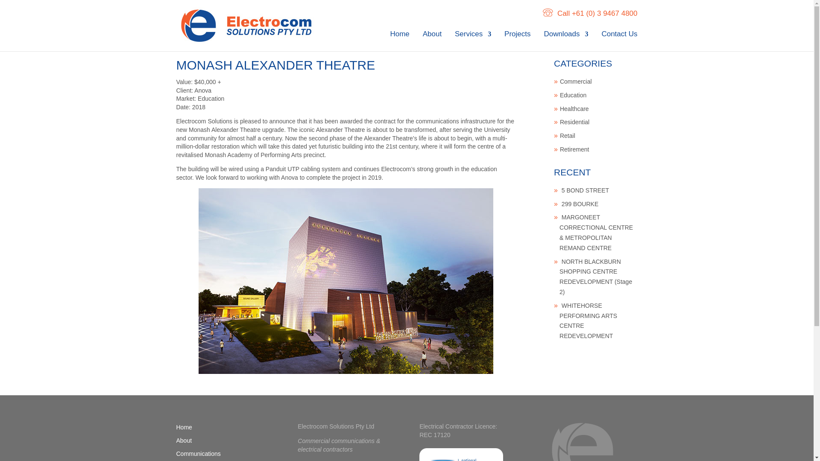  I want to click on Contact Us, so click(619, 41).